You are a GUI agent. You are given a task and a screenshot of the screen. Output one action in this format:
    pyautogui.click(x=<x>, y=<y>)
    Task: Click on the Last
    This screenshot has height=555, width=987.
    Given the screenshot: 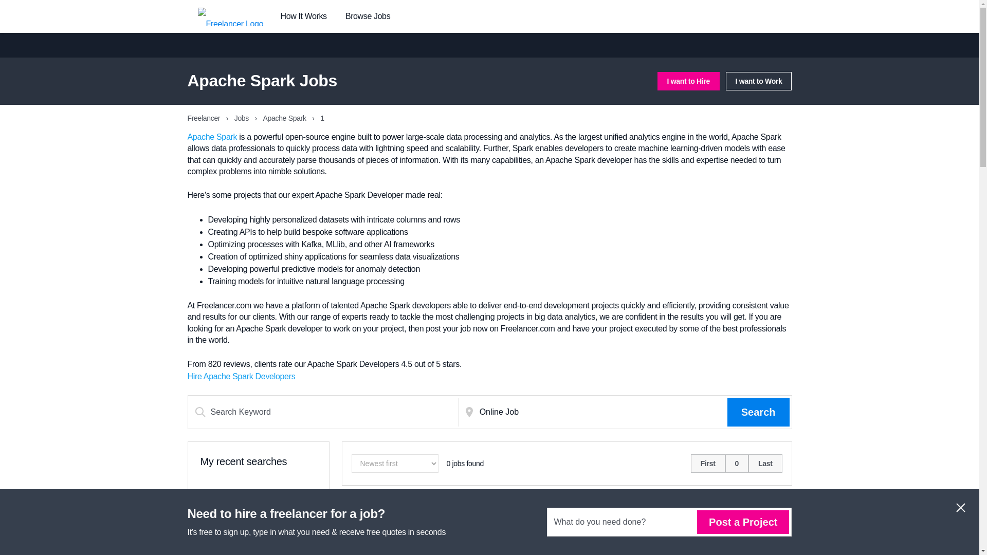 What is the action you would take?
    pyautogui.click(x=775, y=507)
    